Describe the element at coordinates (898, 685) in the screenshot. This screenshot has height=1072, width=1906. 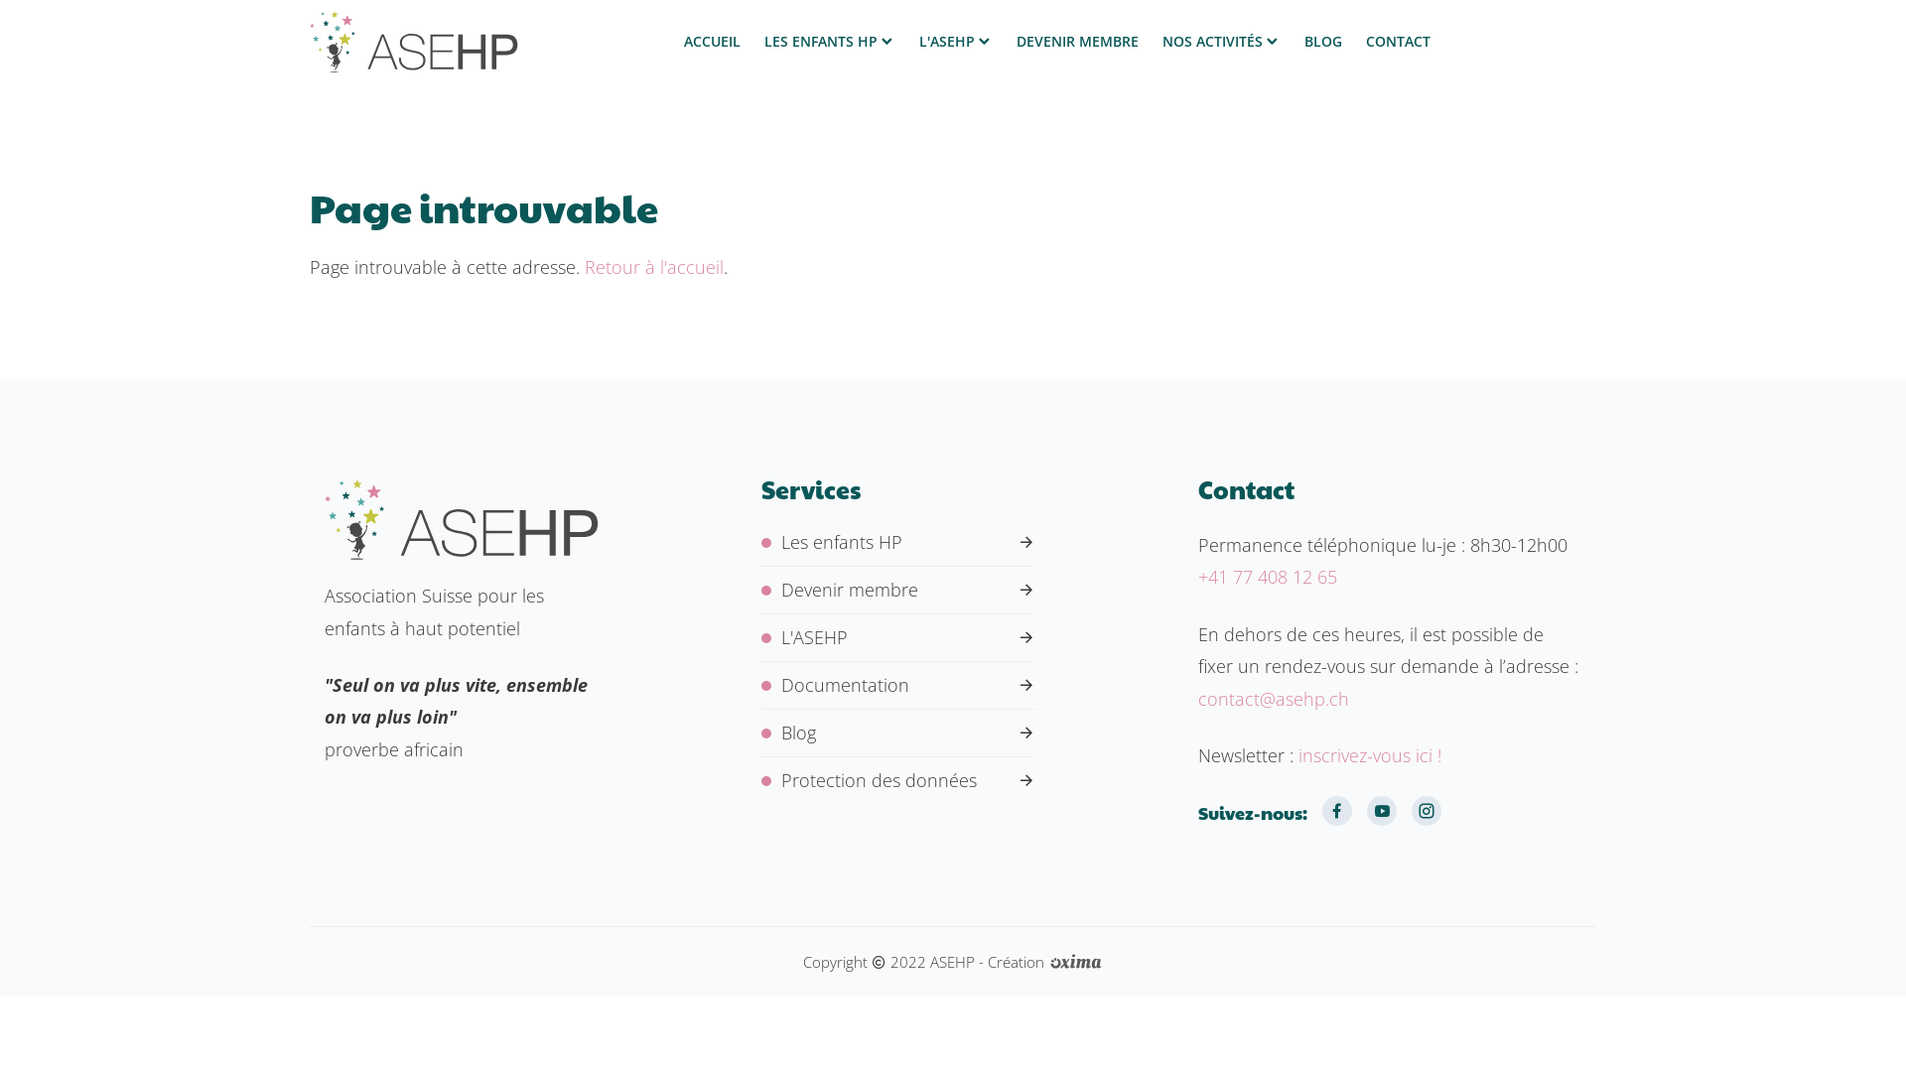
I see `Documentation` at that location.